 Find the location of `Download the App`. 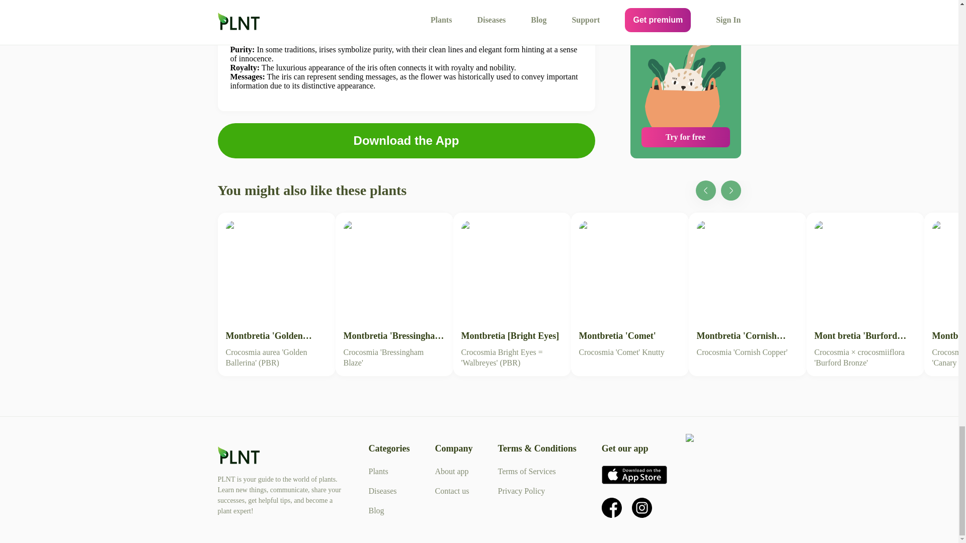

Download the App is located at coordinates (406, 141).